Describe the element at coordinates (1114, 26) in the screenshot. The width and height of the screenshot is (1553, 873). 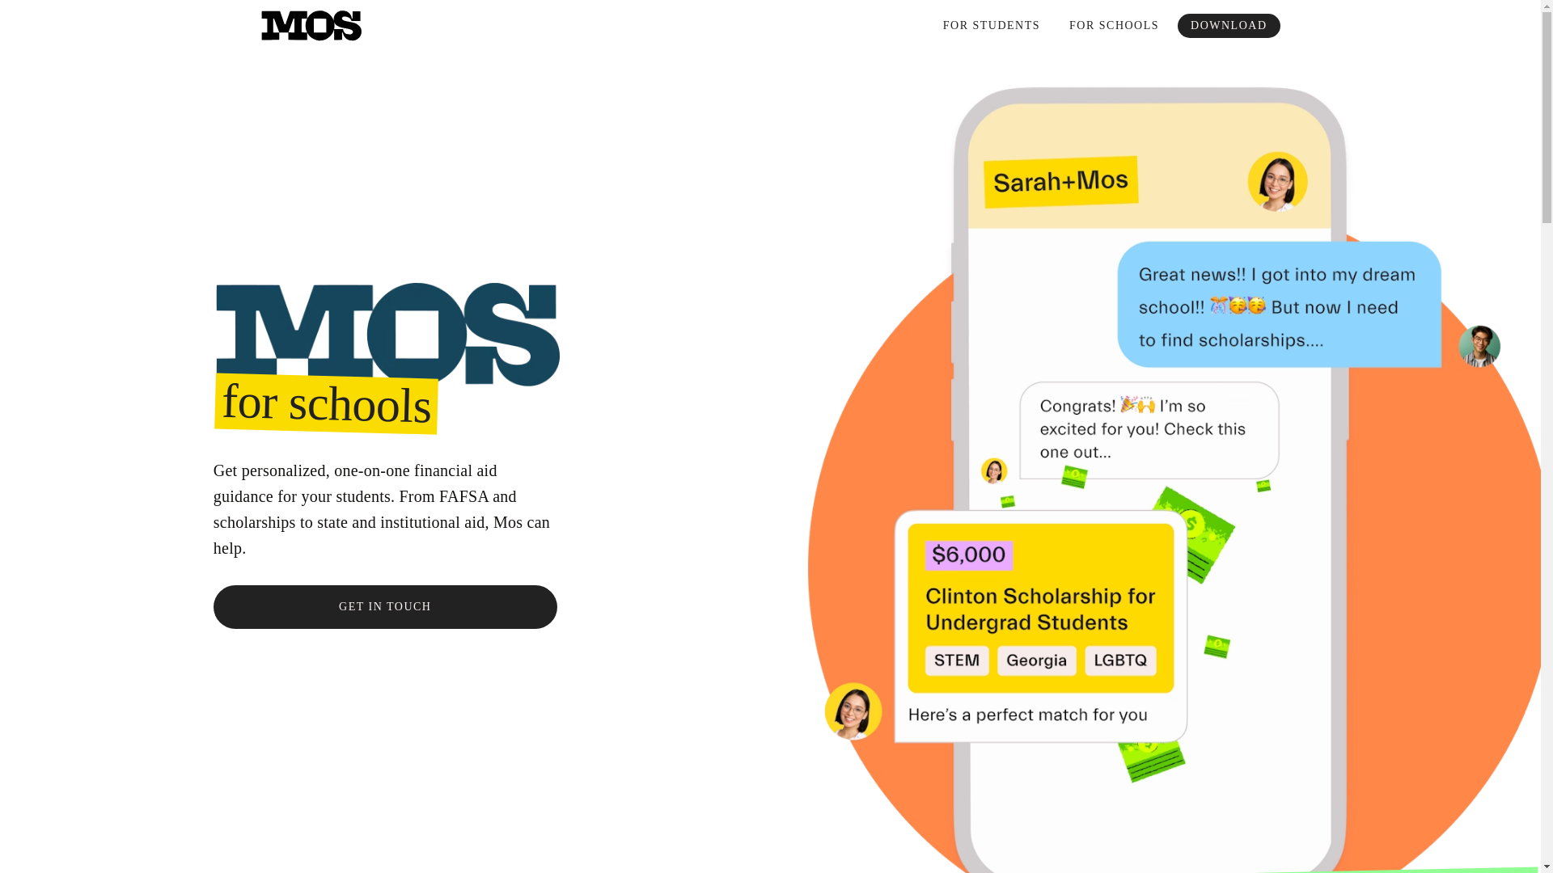
I see `FOR SCHOOLS` at that location.